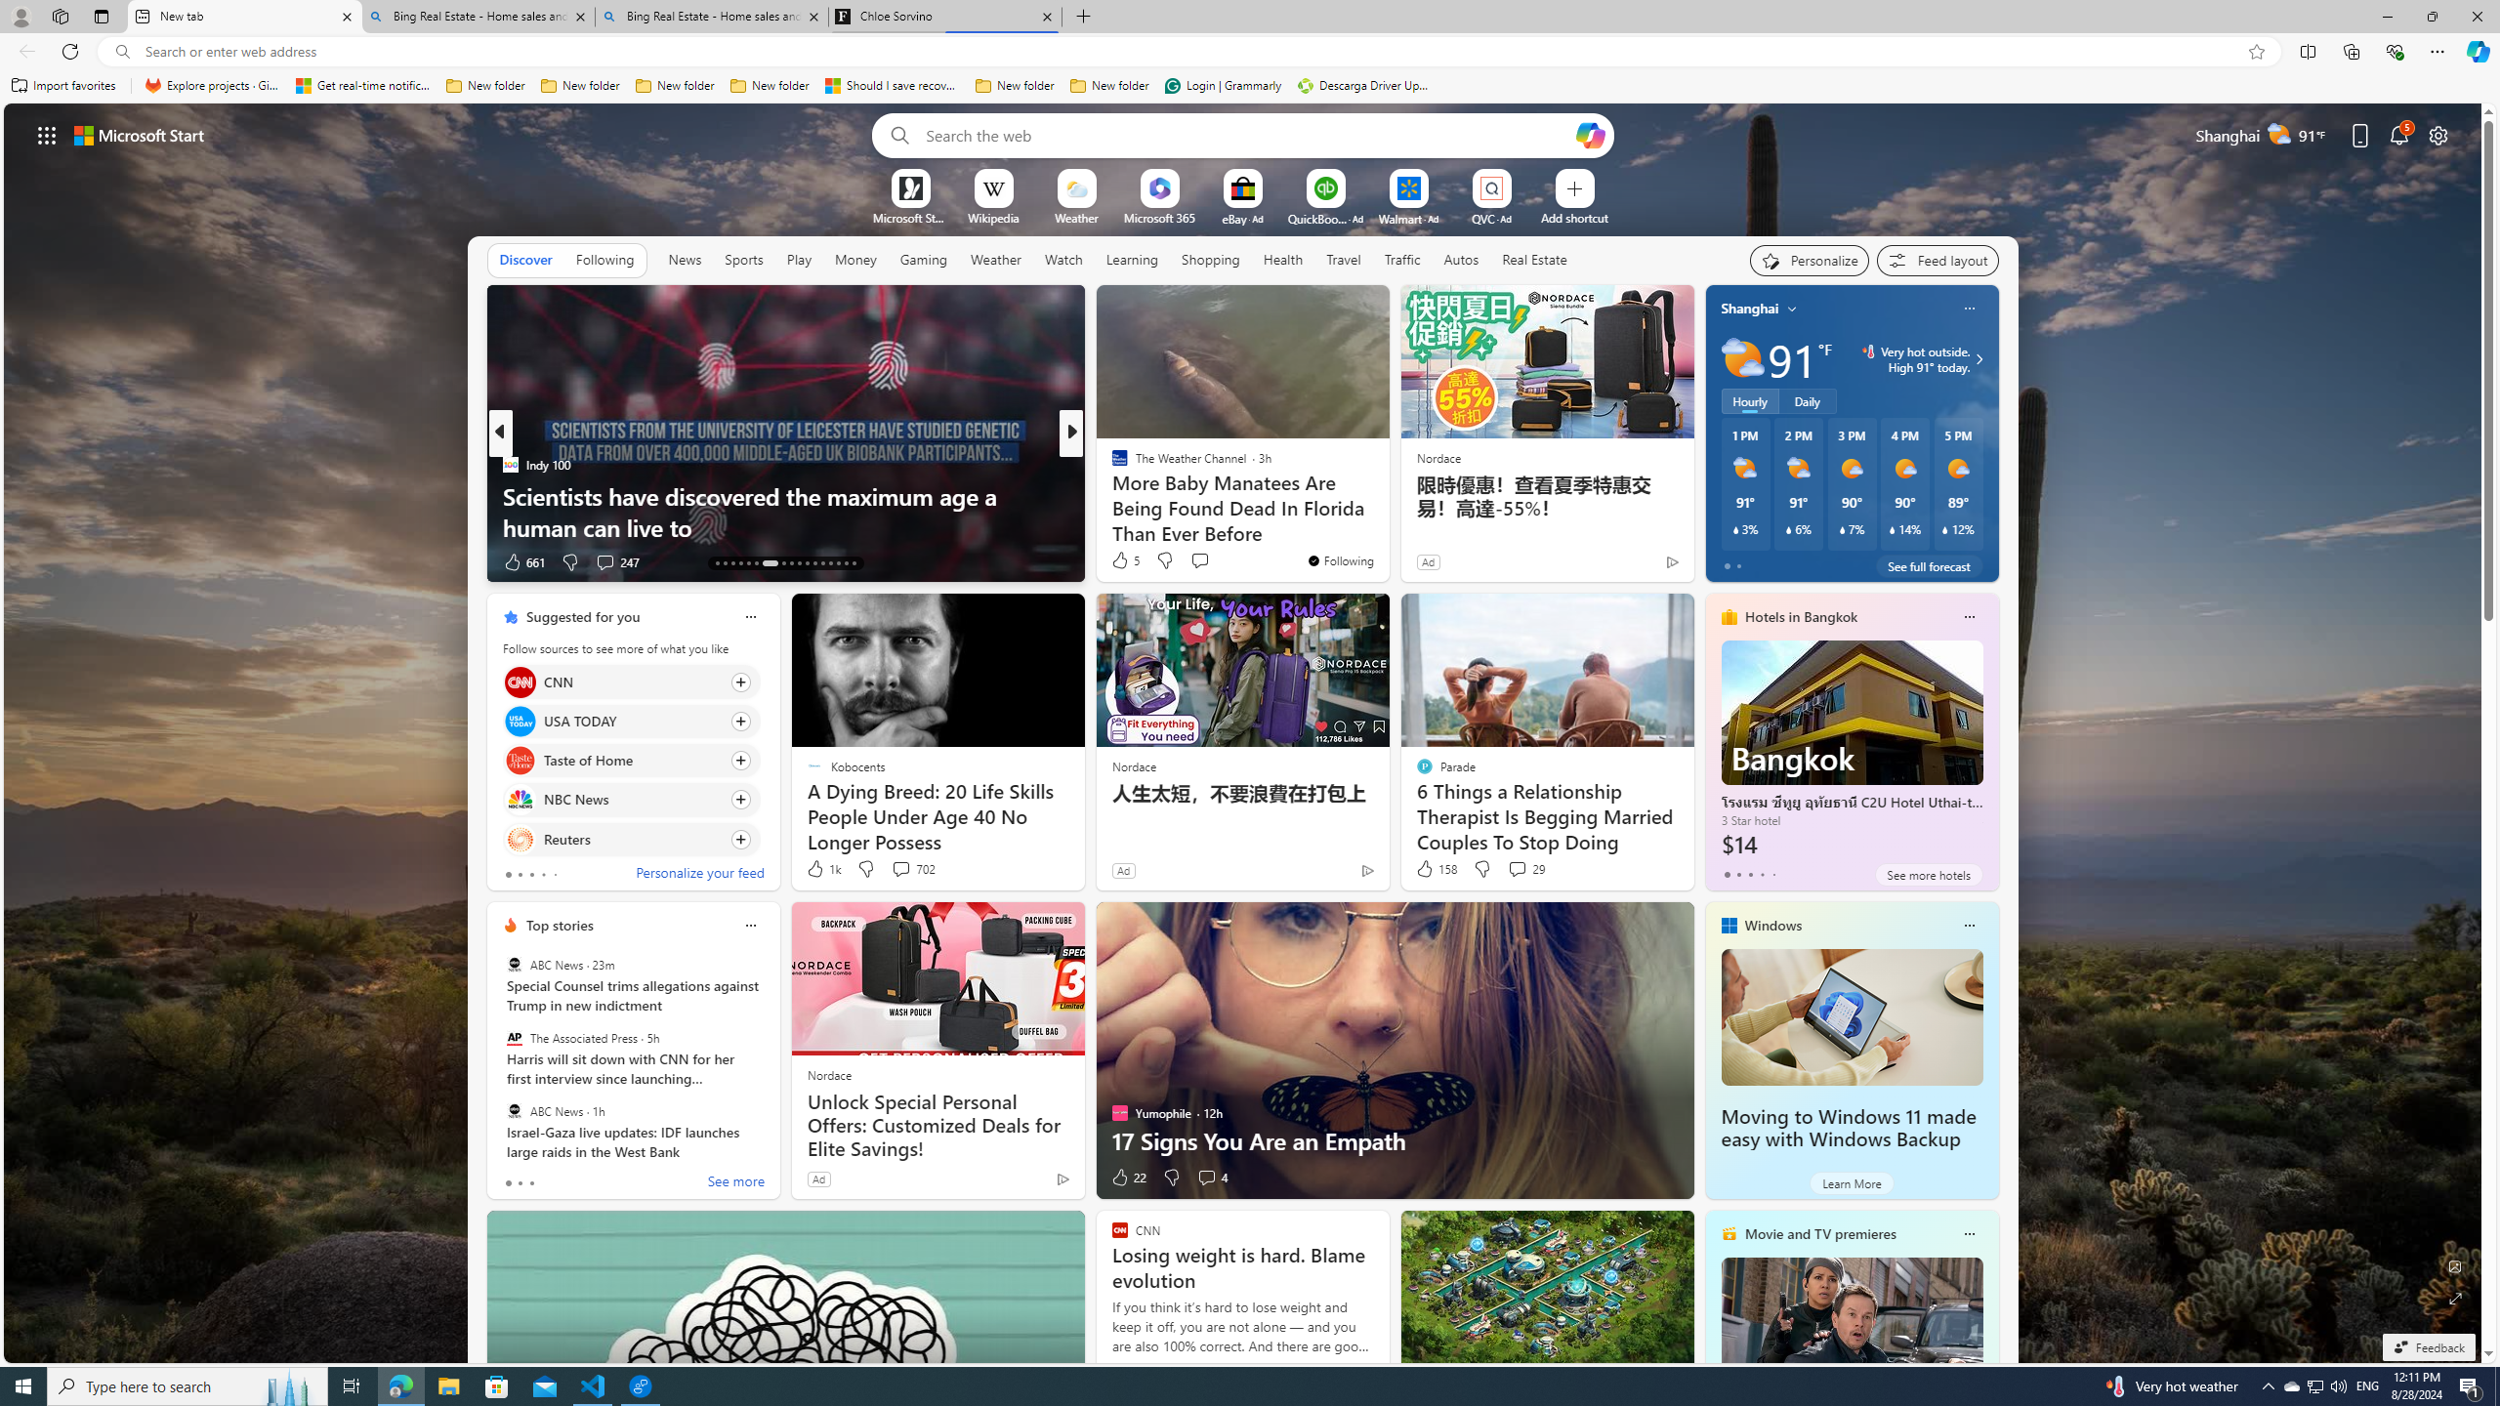 The width and height of the screenshot is (2500, 1406). I want to click on AutomationID: tab-20, so click(783, 563).